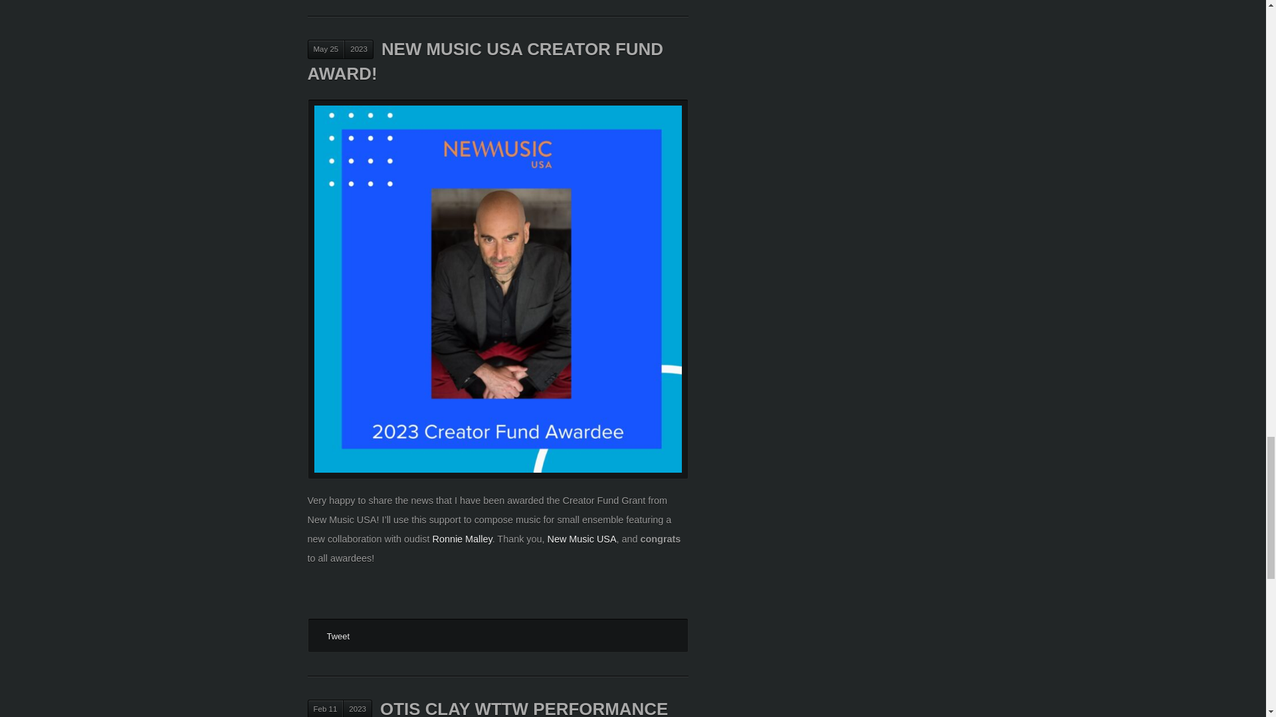  I want to click on Ronnie Malley, so click(461, 538).